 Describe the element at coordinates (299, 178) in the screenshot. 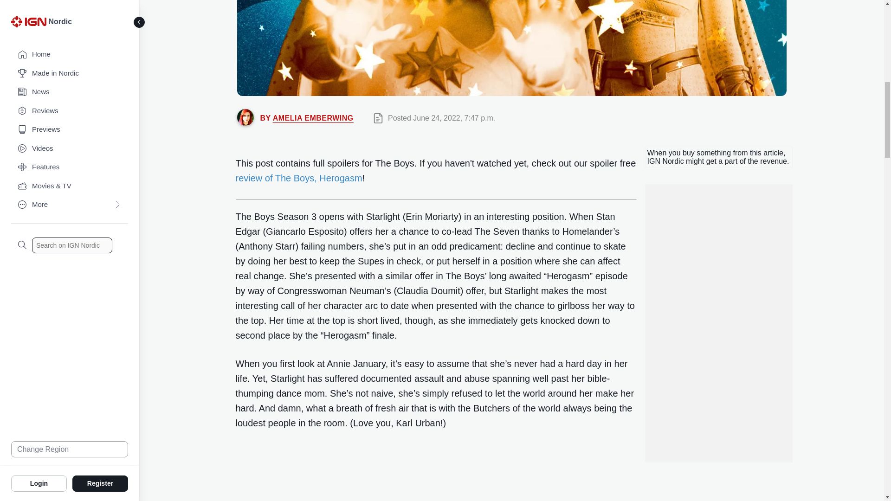

I see `review of The Boys, Herogasm` at that location.